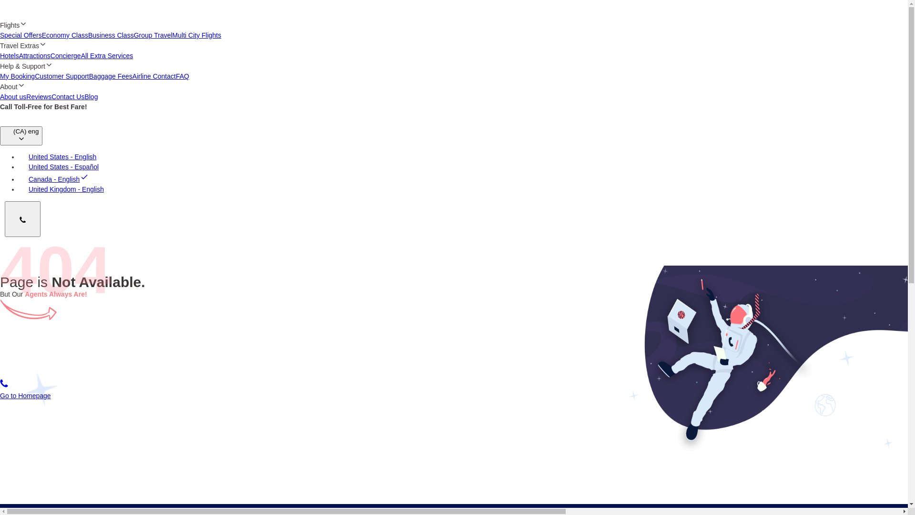 Image resolution: width=915 pixels, height=515 pixels. Describe the element at coordinates (183, 76) in the screenshot. I see `FAQ` at that location.